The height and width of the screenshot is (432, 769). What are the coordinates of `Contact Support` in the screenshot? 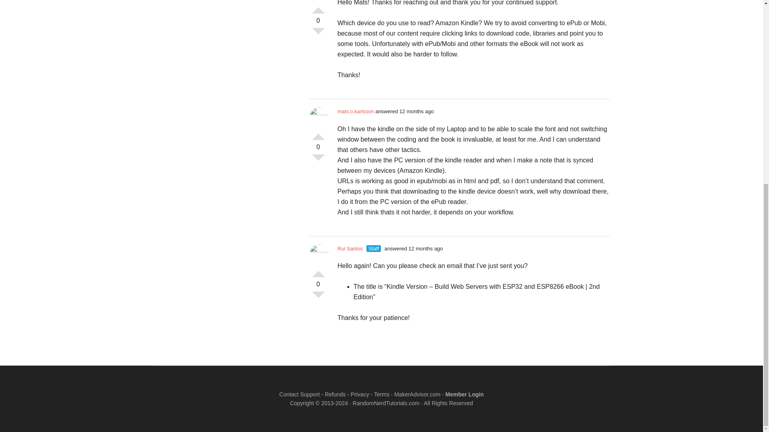 It's located at (299, 394).